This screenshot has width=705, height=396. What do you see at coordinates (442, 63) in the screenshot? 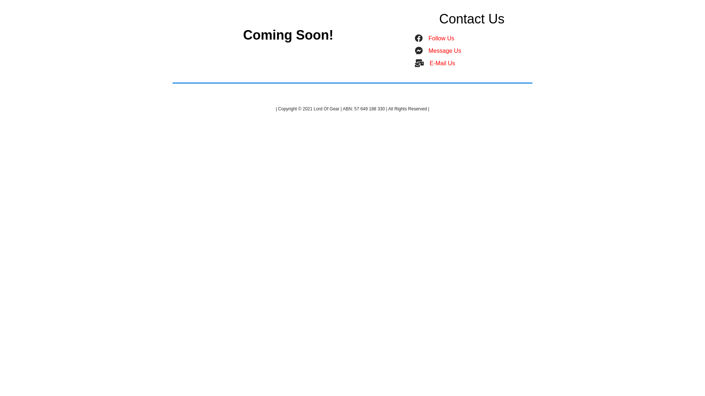
I see `E-Mail Us` at bounding box center [442, 63].